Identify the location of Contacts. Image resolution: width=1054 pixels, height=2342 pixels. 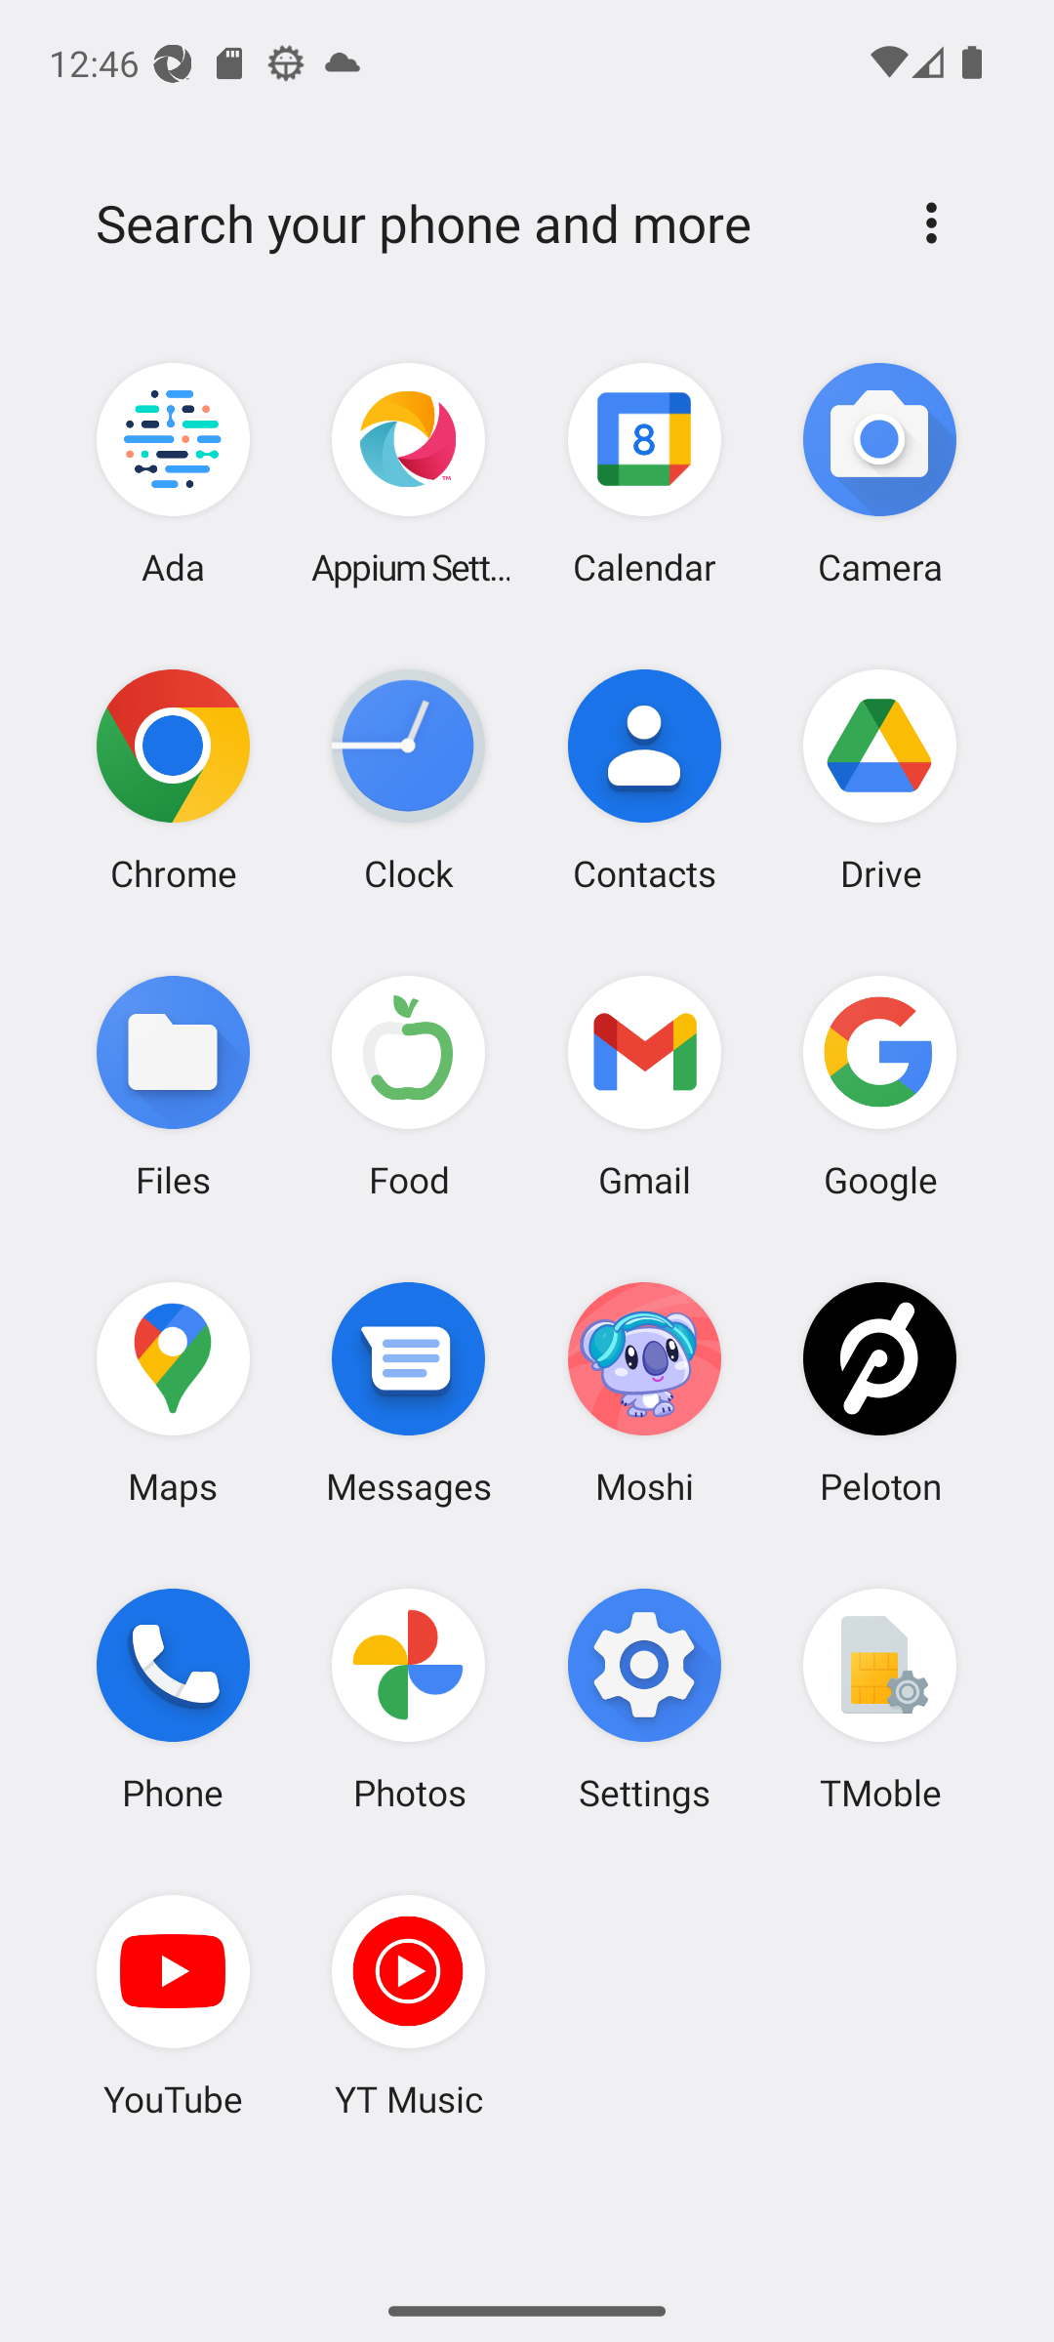
(644, 780).